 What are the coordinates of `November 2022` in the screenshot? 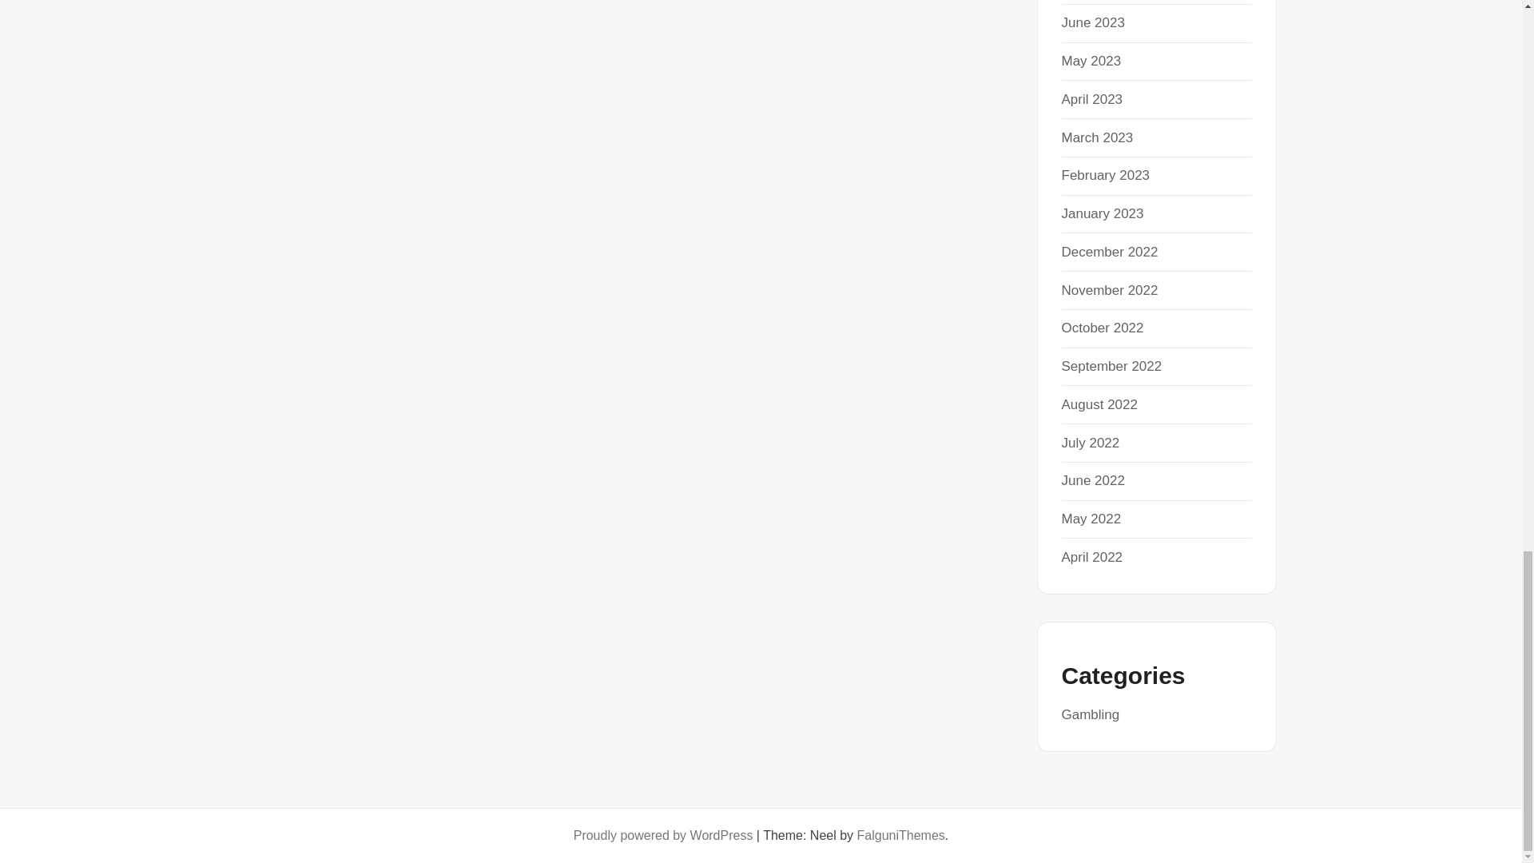 It's located at (1109, 290).